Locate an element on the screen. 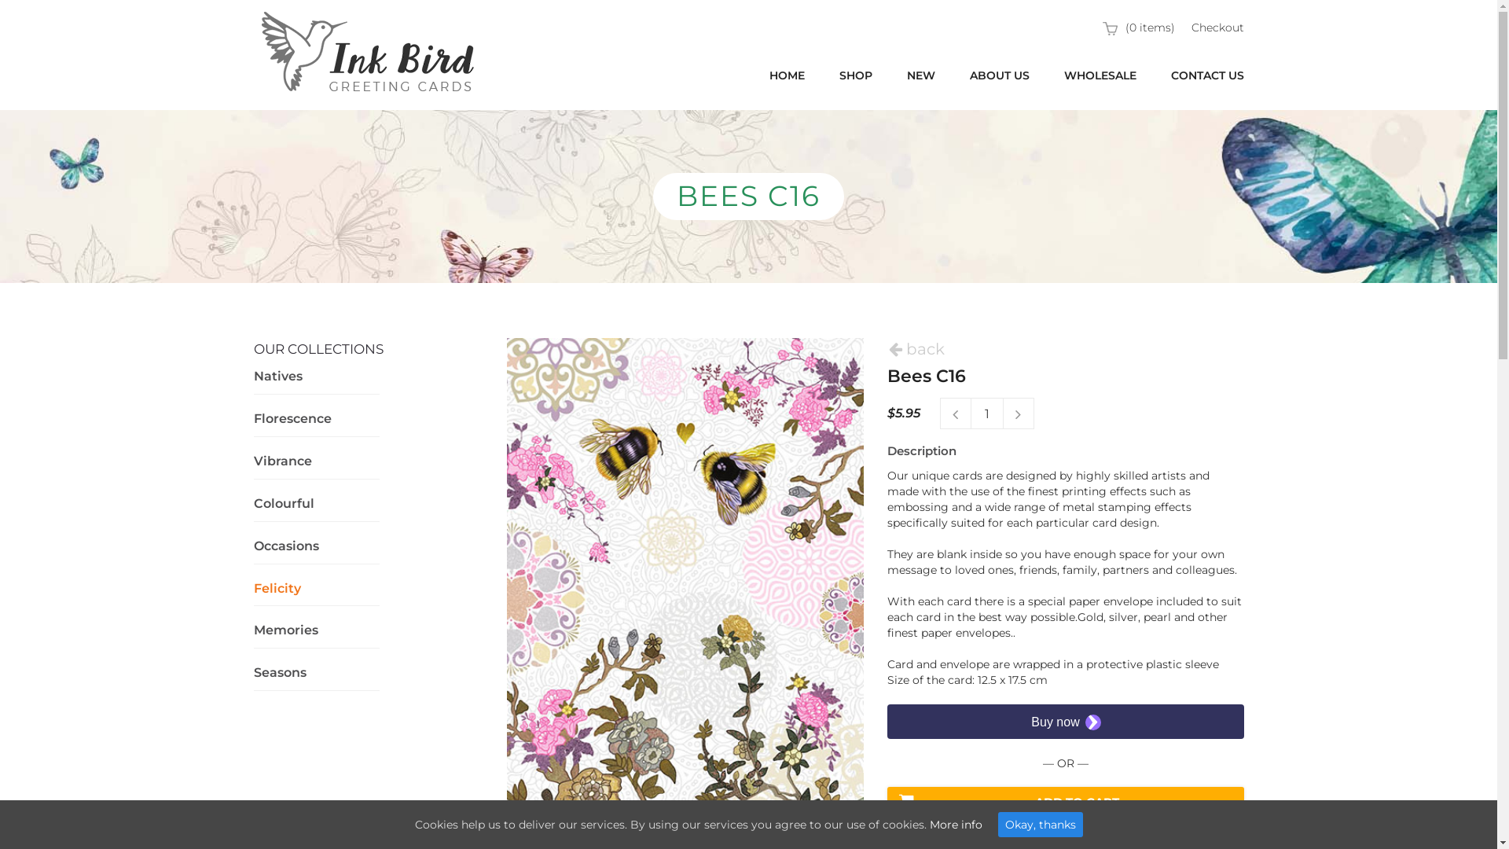  Natives is located at coordinates (277, 376).